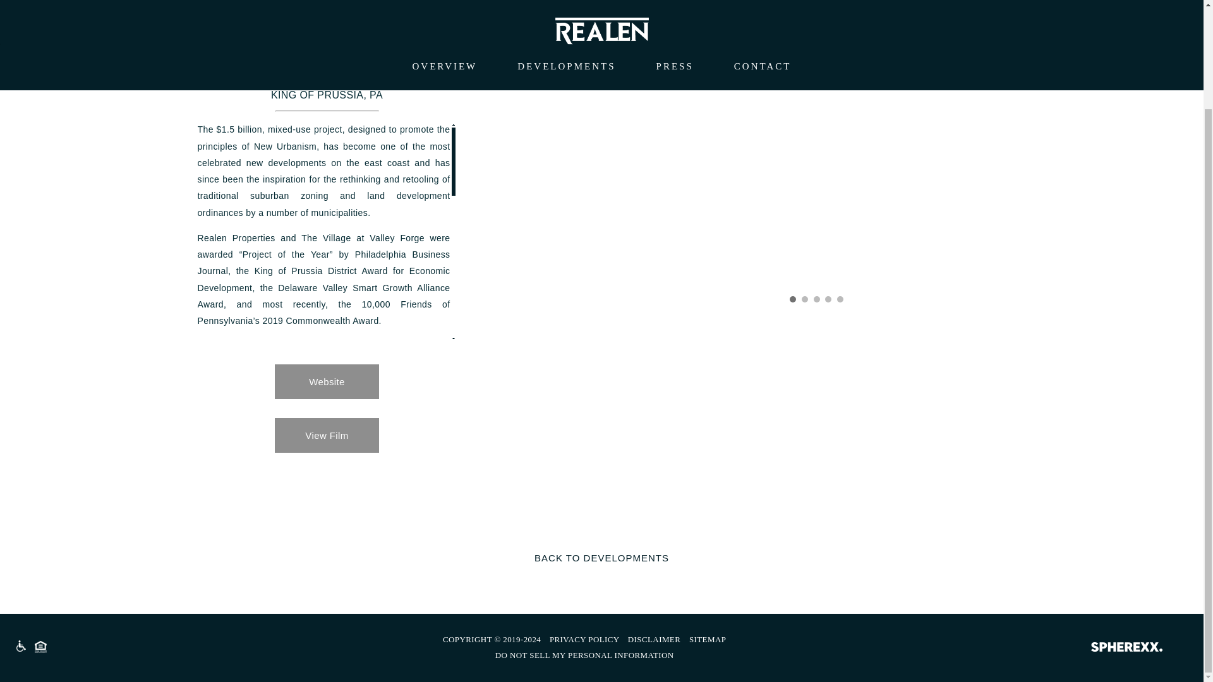  Describe the element at coordinates (655, 639) in the screenshot. I see `DISCLAIMER` at that location.